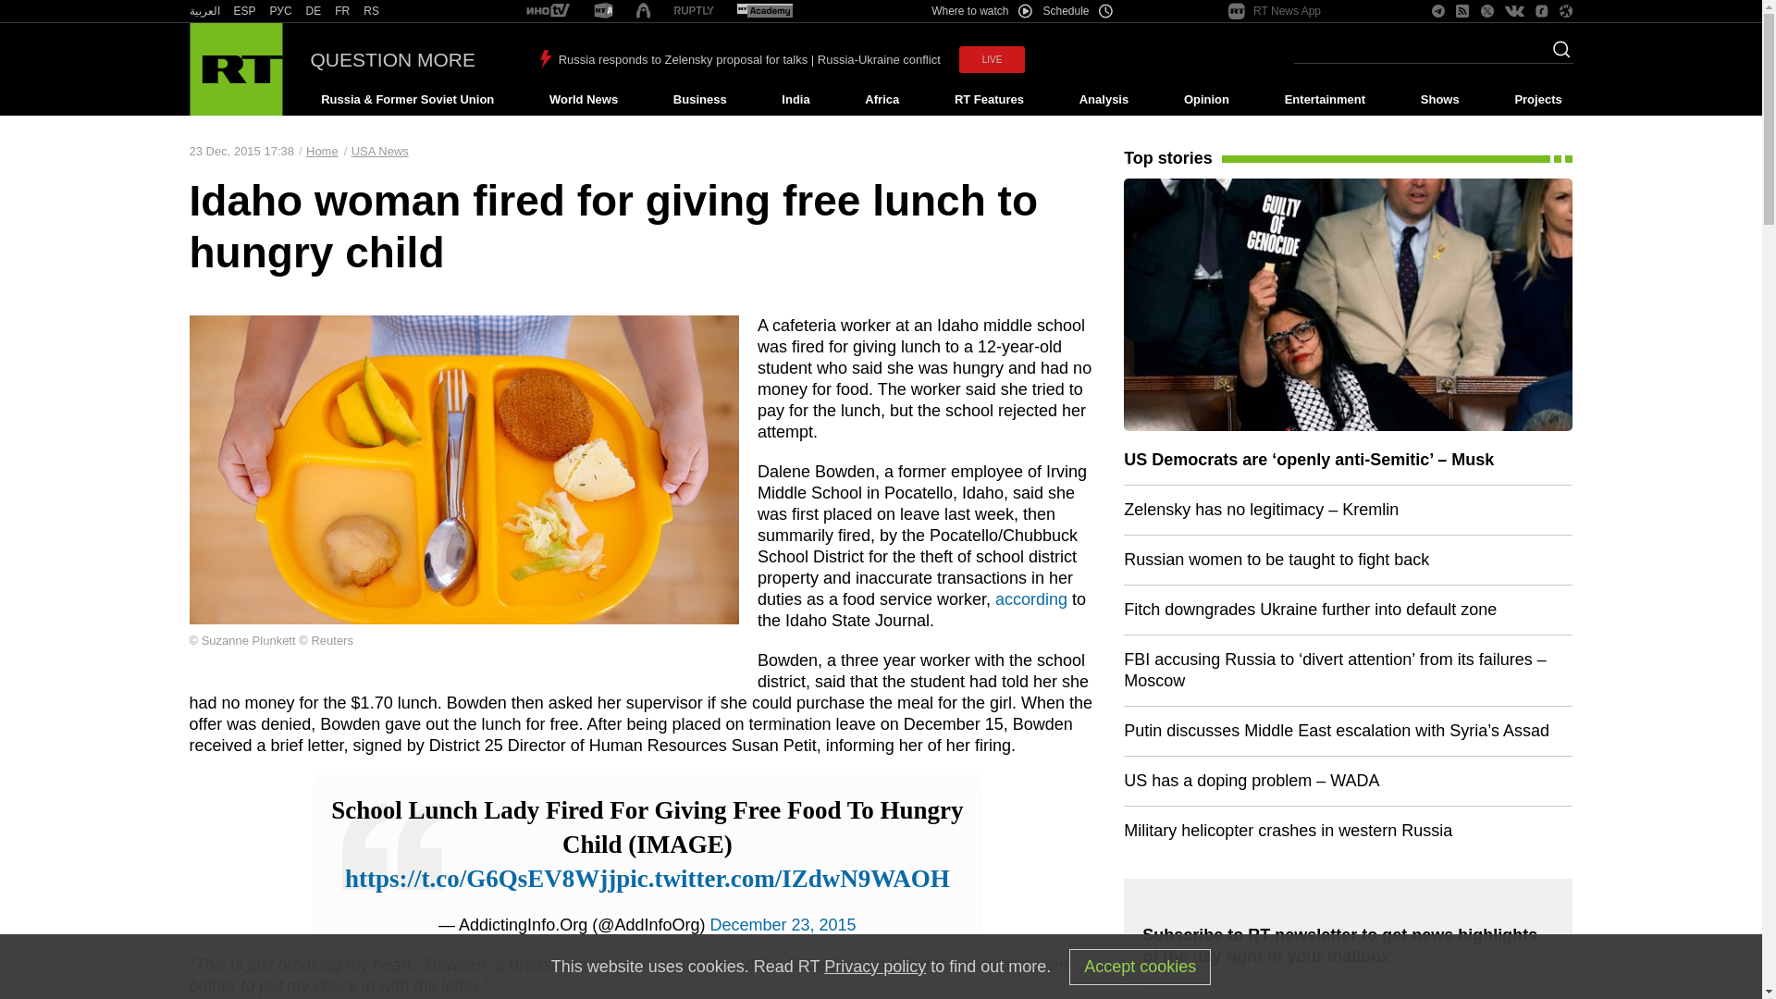  What do you see at coordinates (372, 11) in the screenshot?
I see `RT ` at bounding box center [372, 11].